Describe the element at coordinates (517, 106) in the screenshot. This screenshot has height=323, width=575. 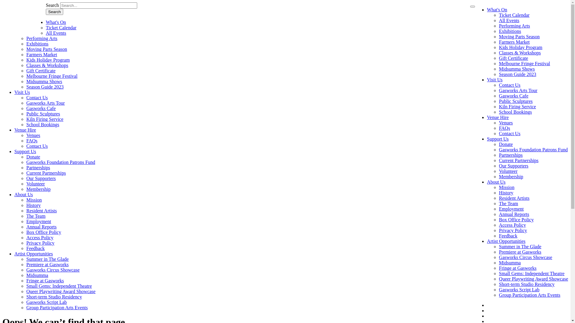
I see `Kiln Firing Service` at that location.